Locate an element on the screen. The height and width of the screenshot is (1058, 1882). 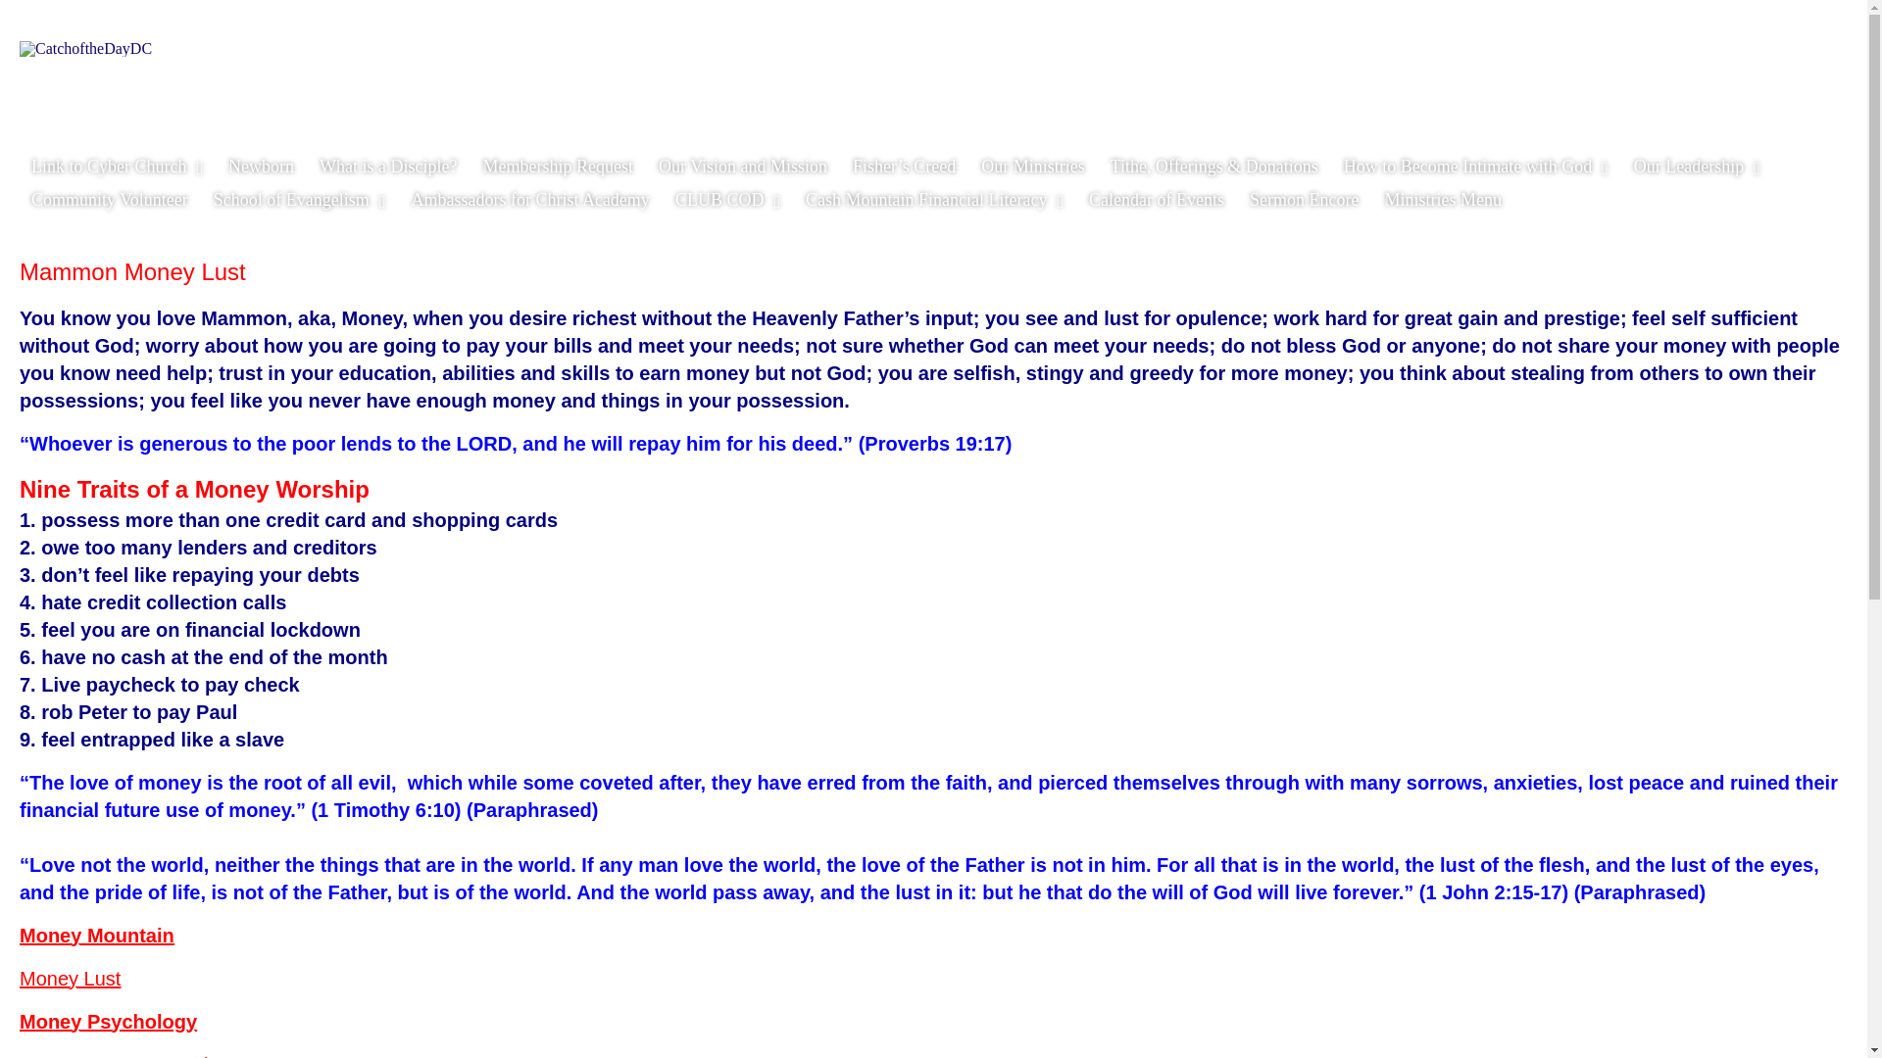
What is a Disciple? is located at coordinates (388, 167).